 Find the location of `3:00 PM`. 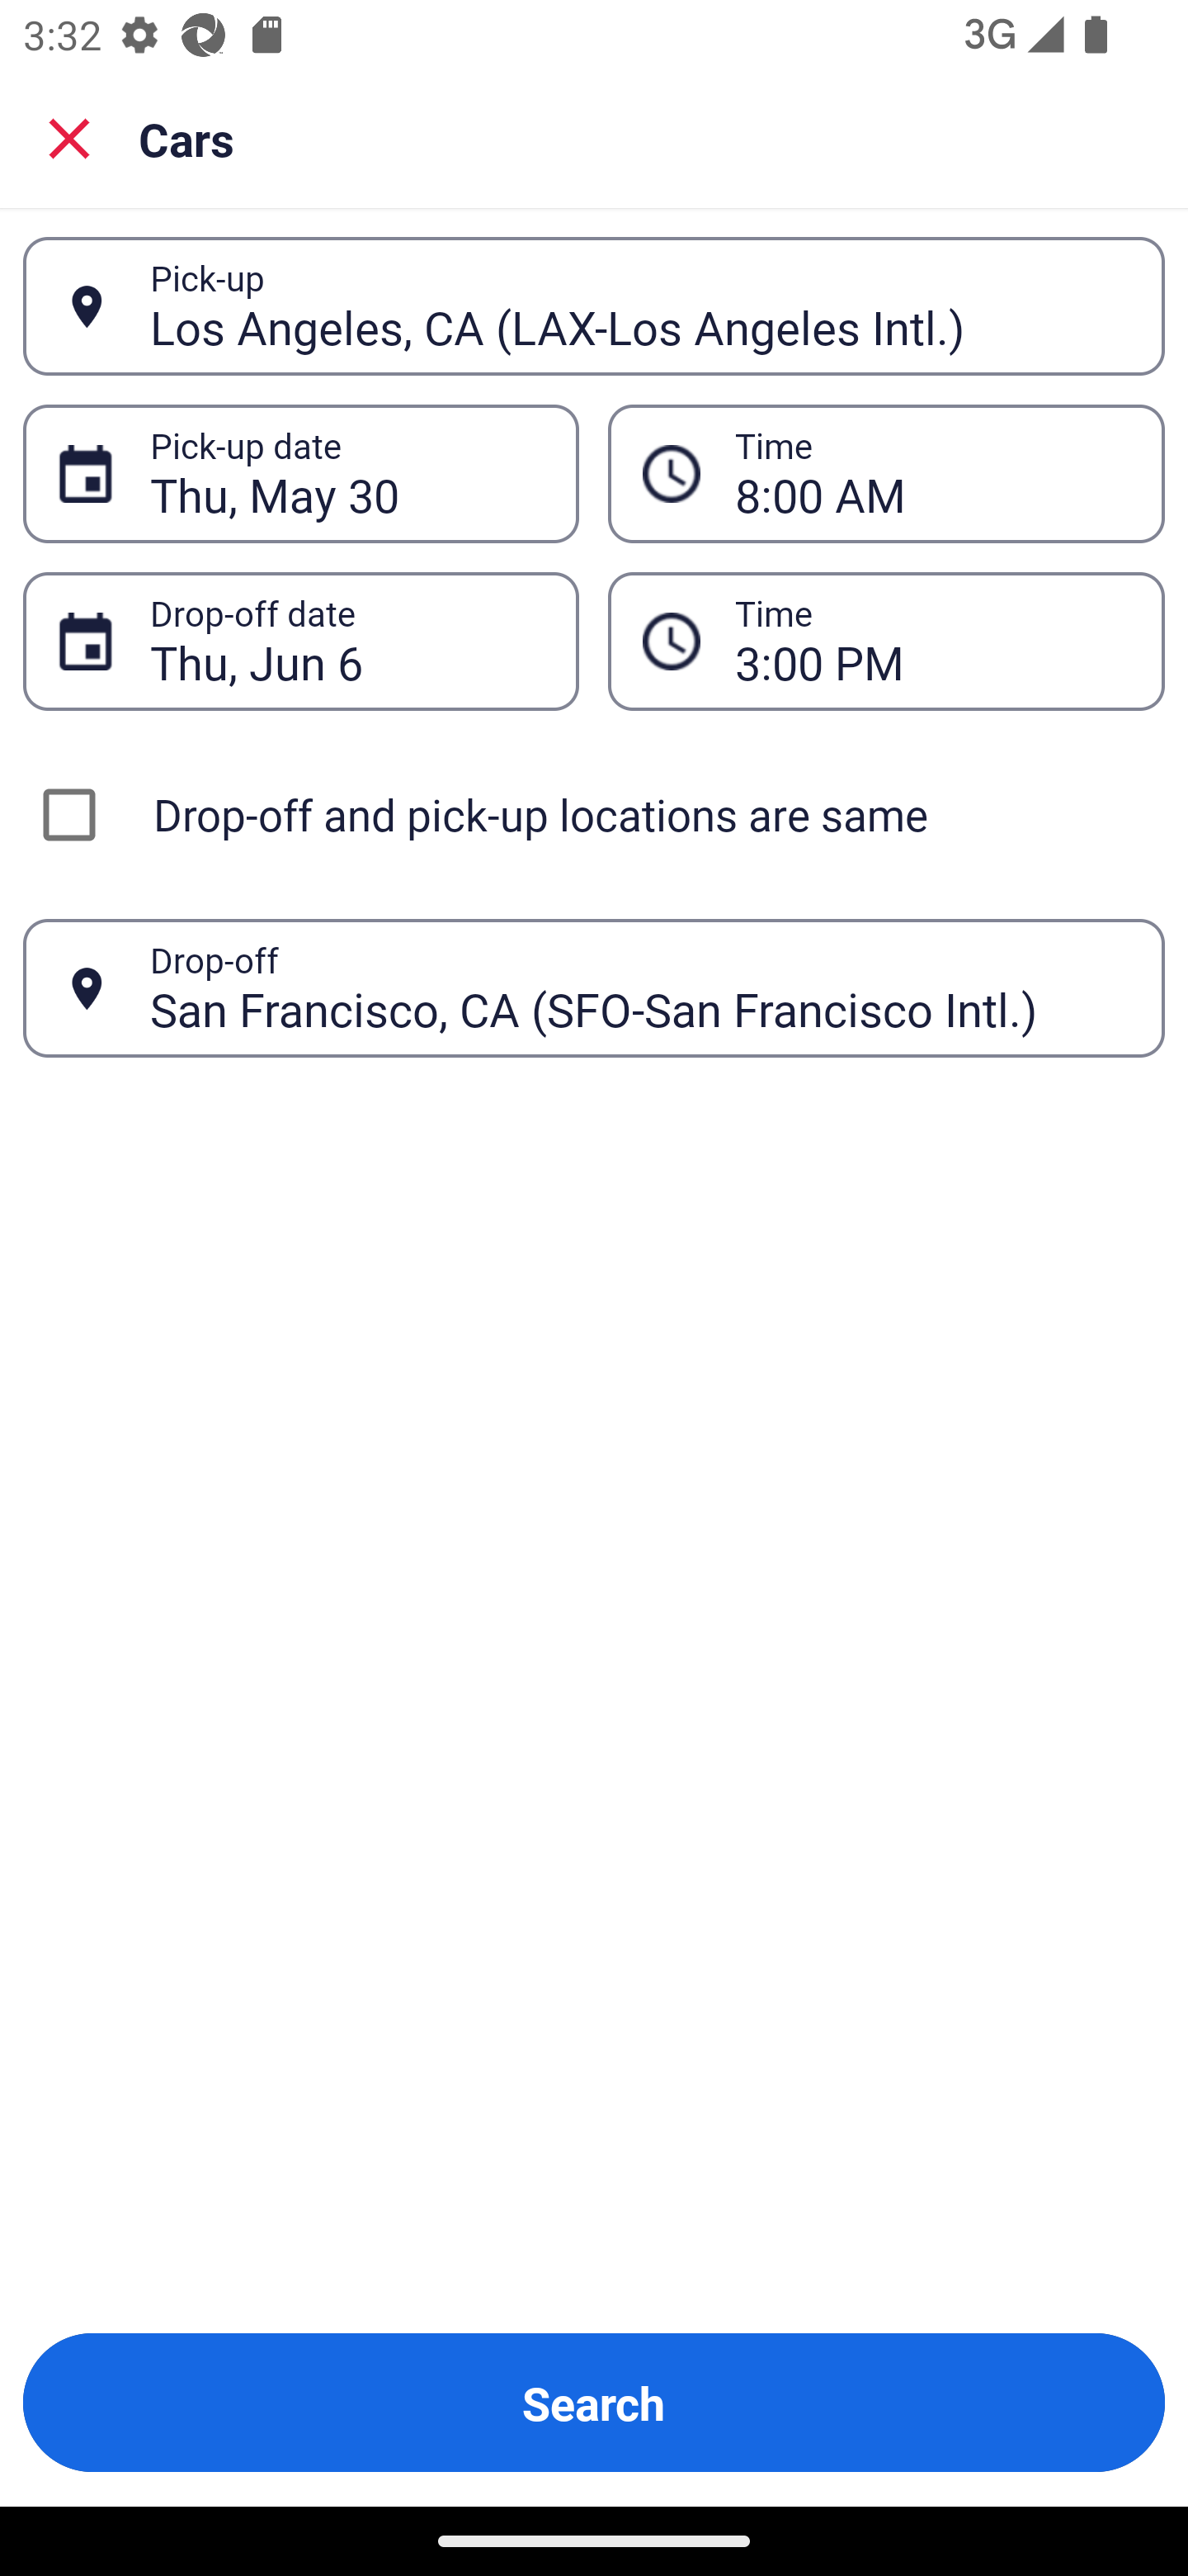

3:00 PM is located at coordinates (886, 641).